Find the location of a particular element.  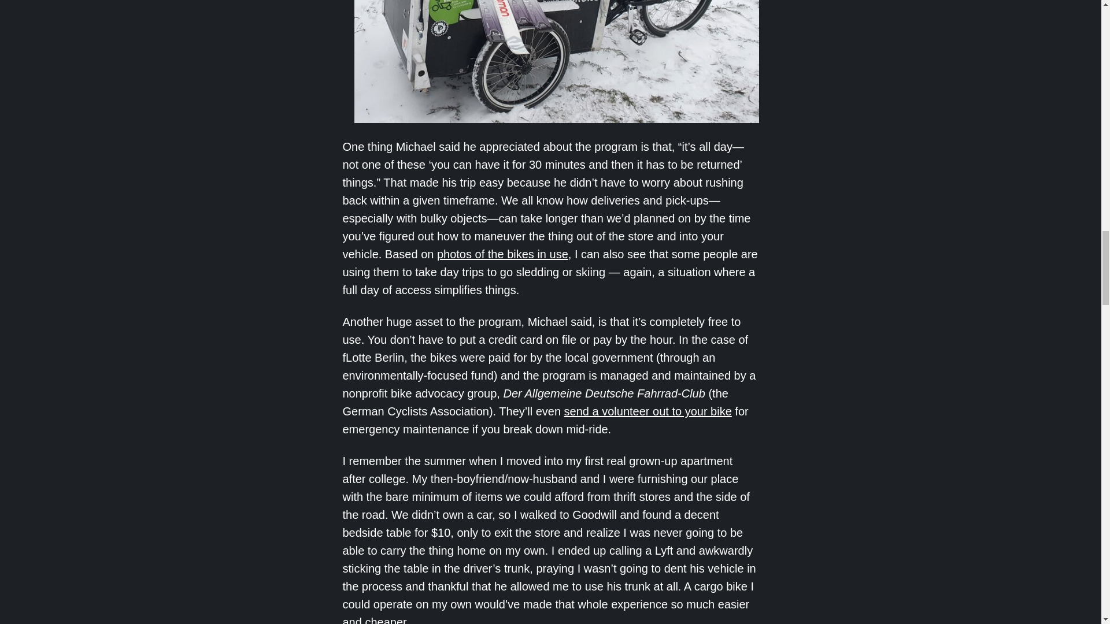

photos of the bikes in use is located at coordinates (503, 254).